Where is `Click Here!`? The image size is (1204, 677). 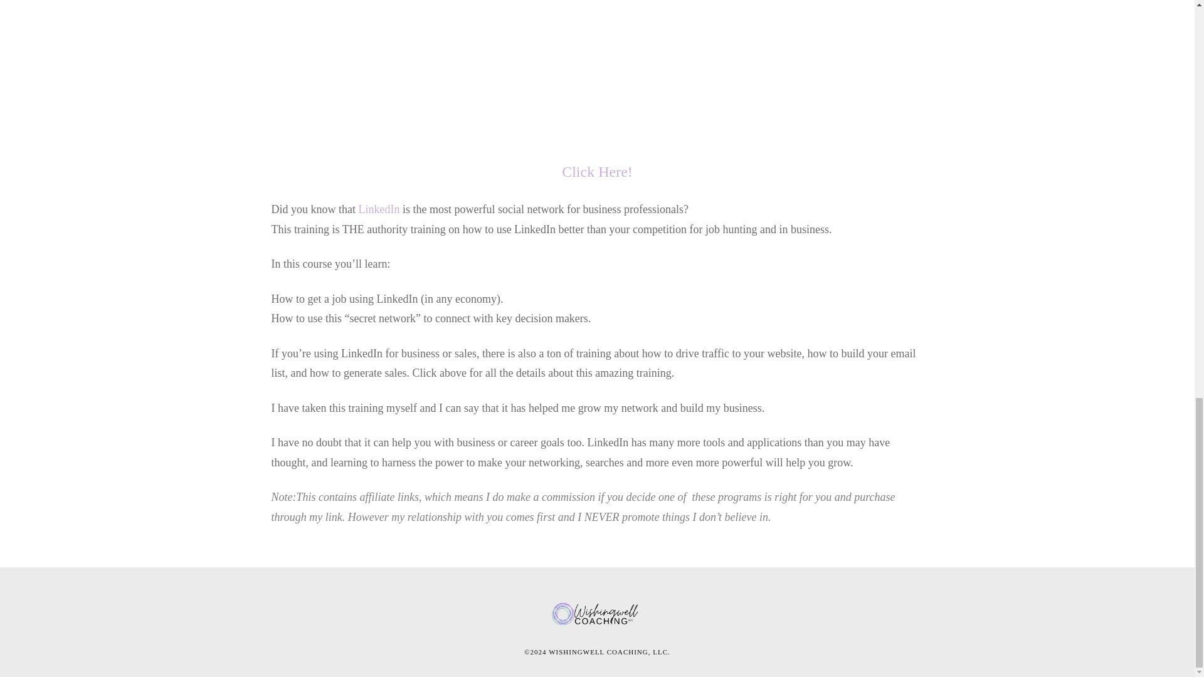
Click Here! is located at coordinates (597, 172).